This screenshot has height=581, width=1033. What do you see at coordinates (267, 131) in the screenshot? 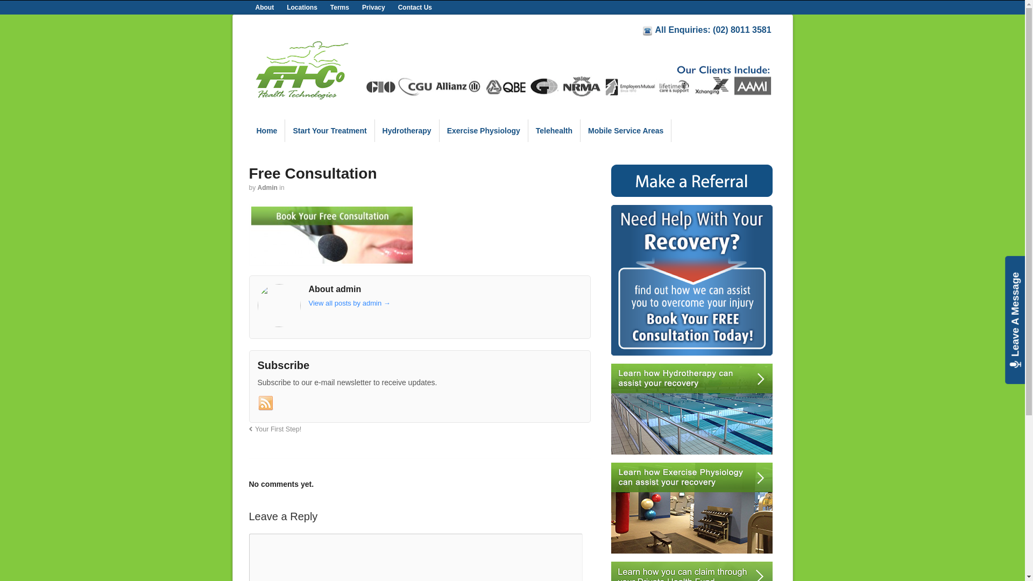
I see `Home` at bounding box center [267, 131].